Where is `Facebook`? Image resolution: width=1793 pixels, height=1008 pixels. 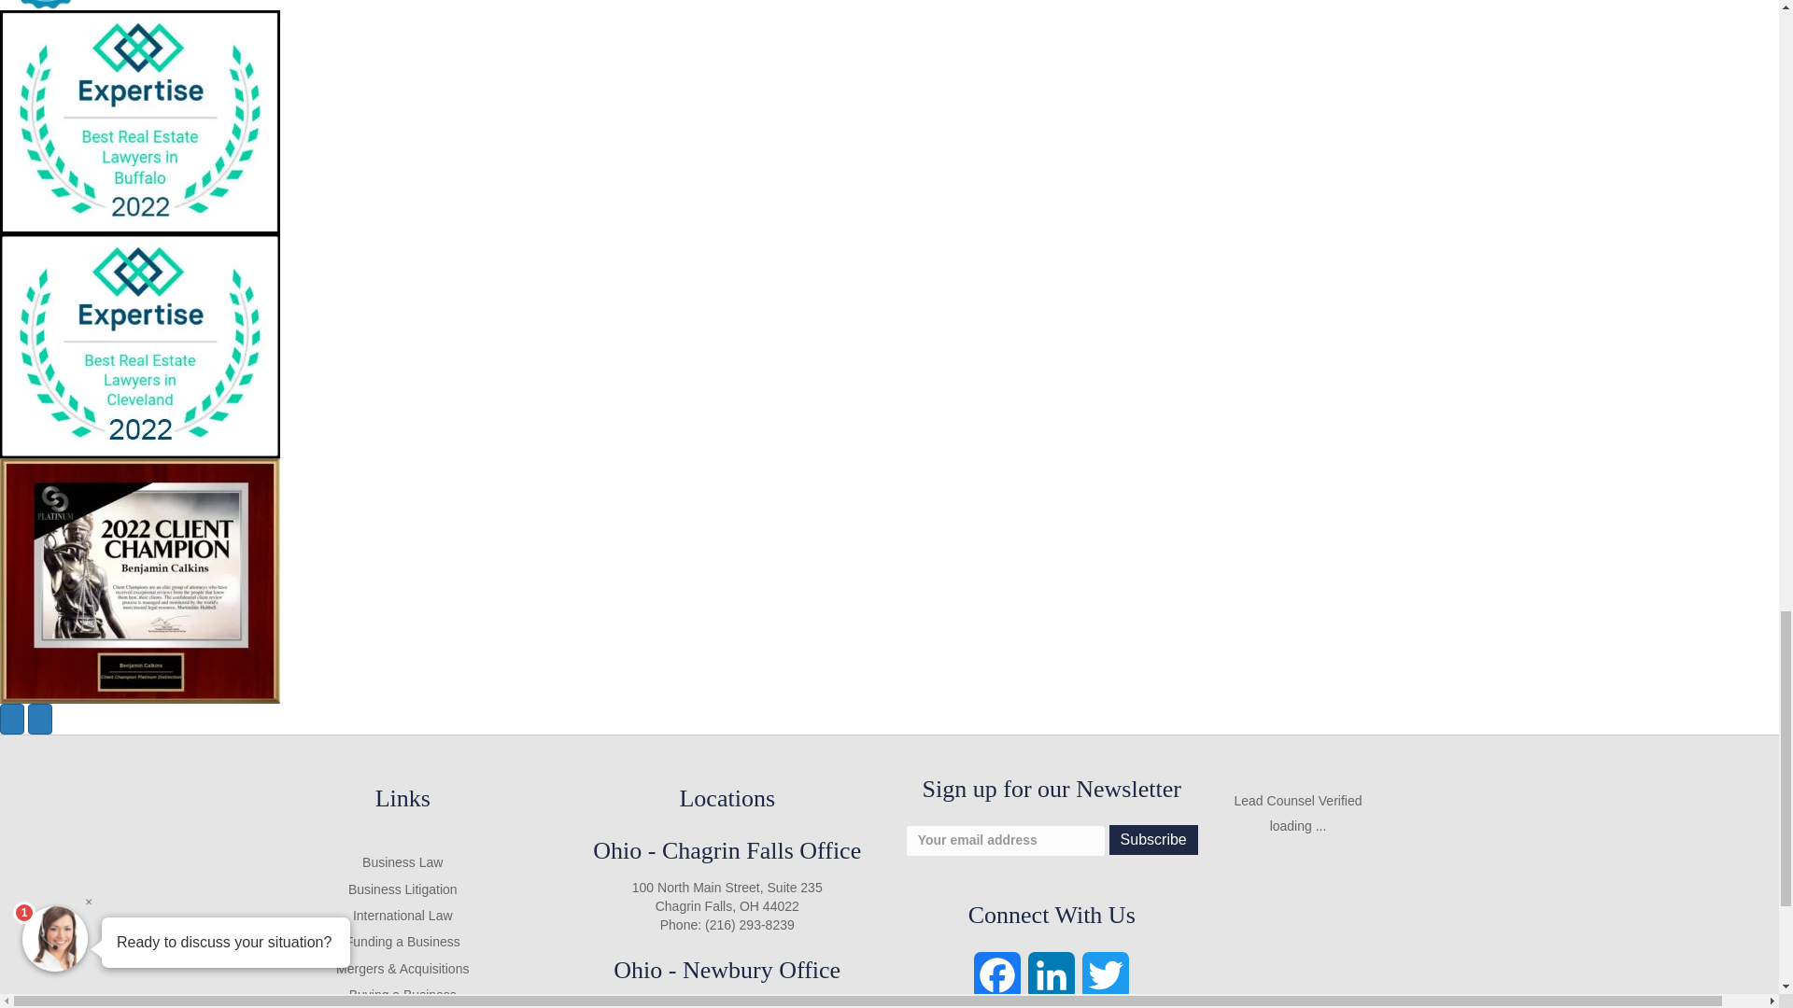 Facebook is located at coordinates (996, 980).